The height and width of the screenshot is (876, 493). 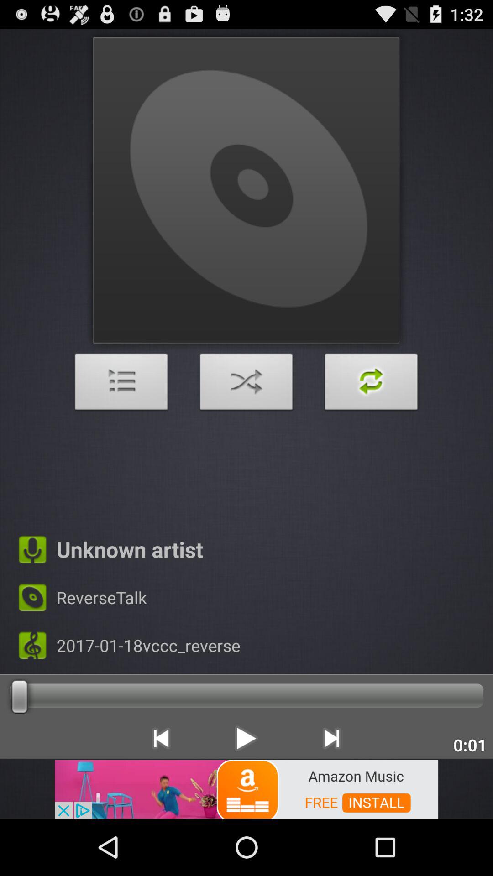 I want to click on shuffle the songs, so click(x=246, y=384).